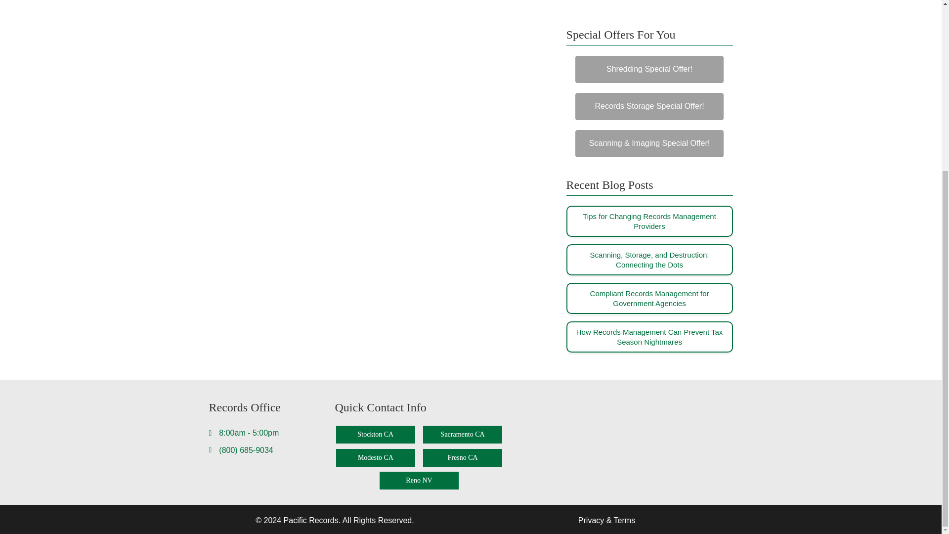  What do you see at coordinates (649, 106) in the screenshot?
I see `Click Here` at bounding box center [649, 106].